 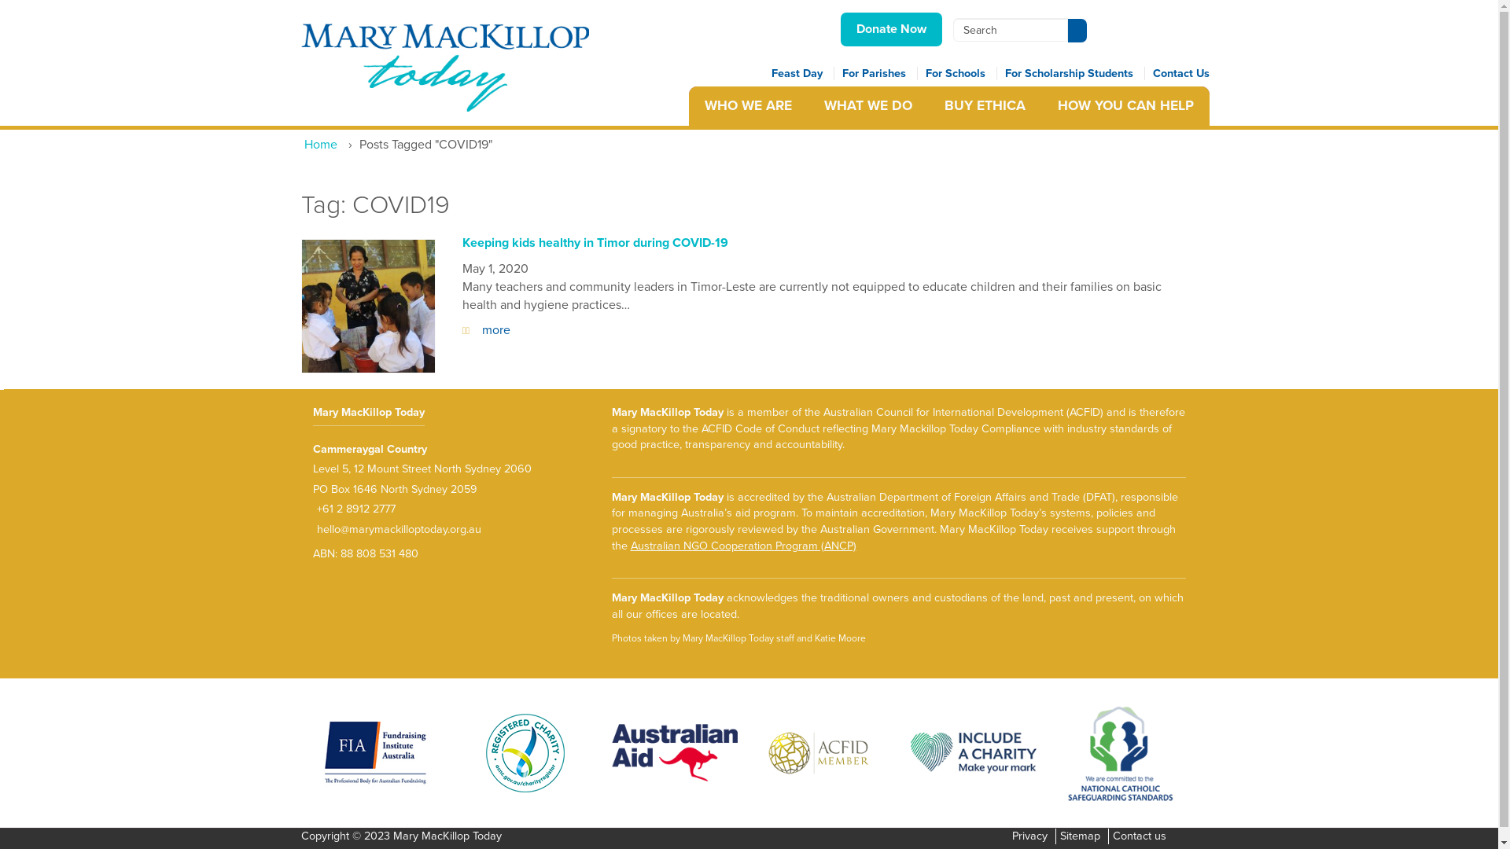 What do you see at coordinates (749, 106) in the screenshot?
I see `WHO WE ARE` at bounding box center [749, 106].